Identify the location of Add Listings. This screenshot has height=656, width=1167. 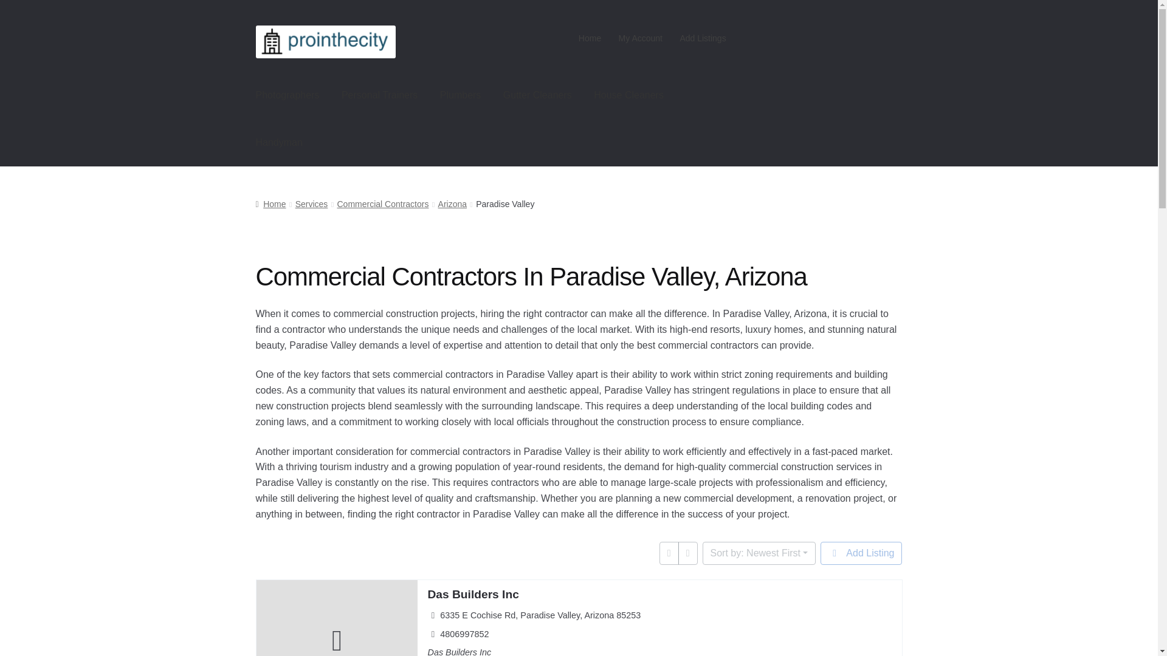
(703, 38).